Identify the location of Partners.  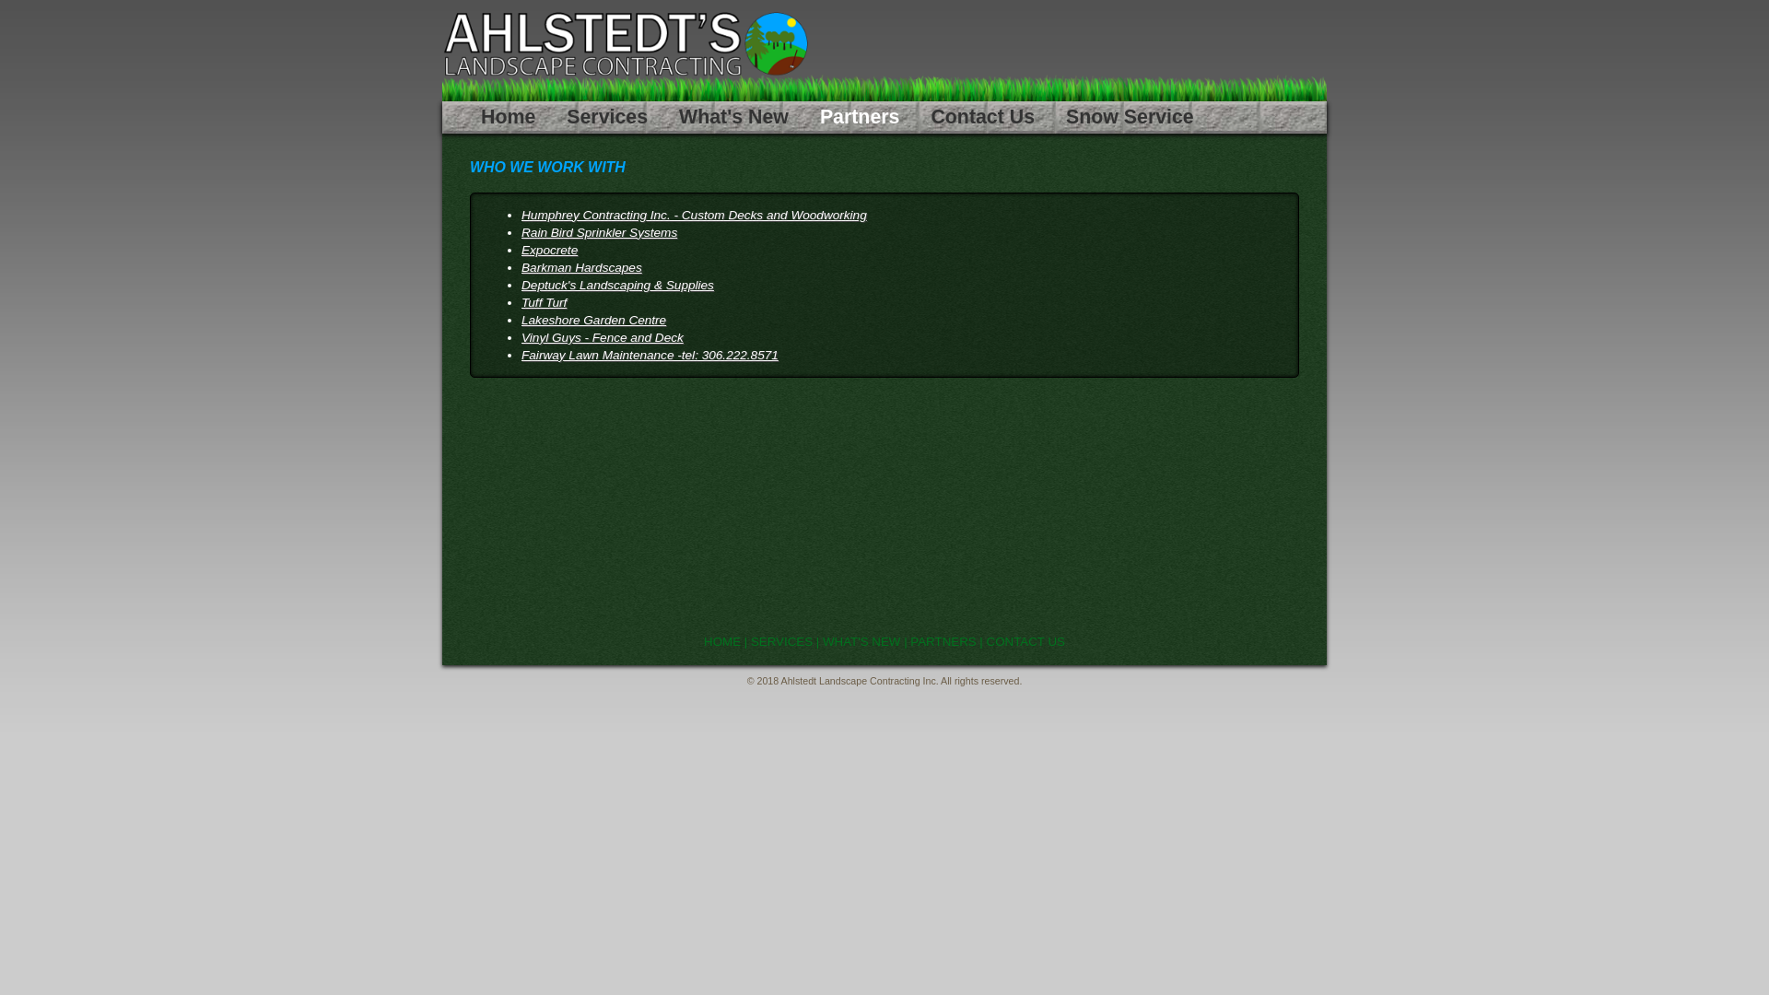
(861, 118).